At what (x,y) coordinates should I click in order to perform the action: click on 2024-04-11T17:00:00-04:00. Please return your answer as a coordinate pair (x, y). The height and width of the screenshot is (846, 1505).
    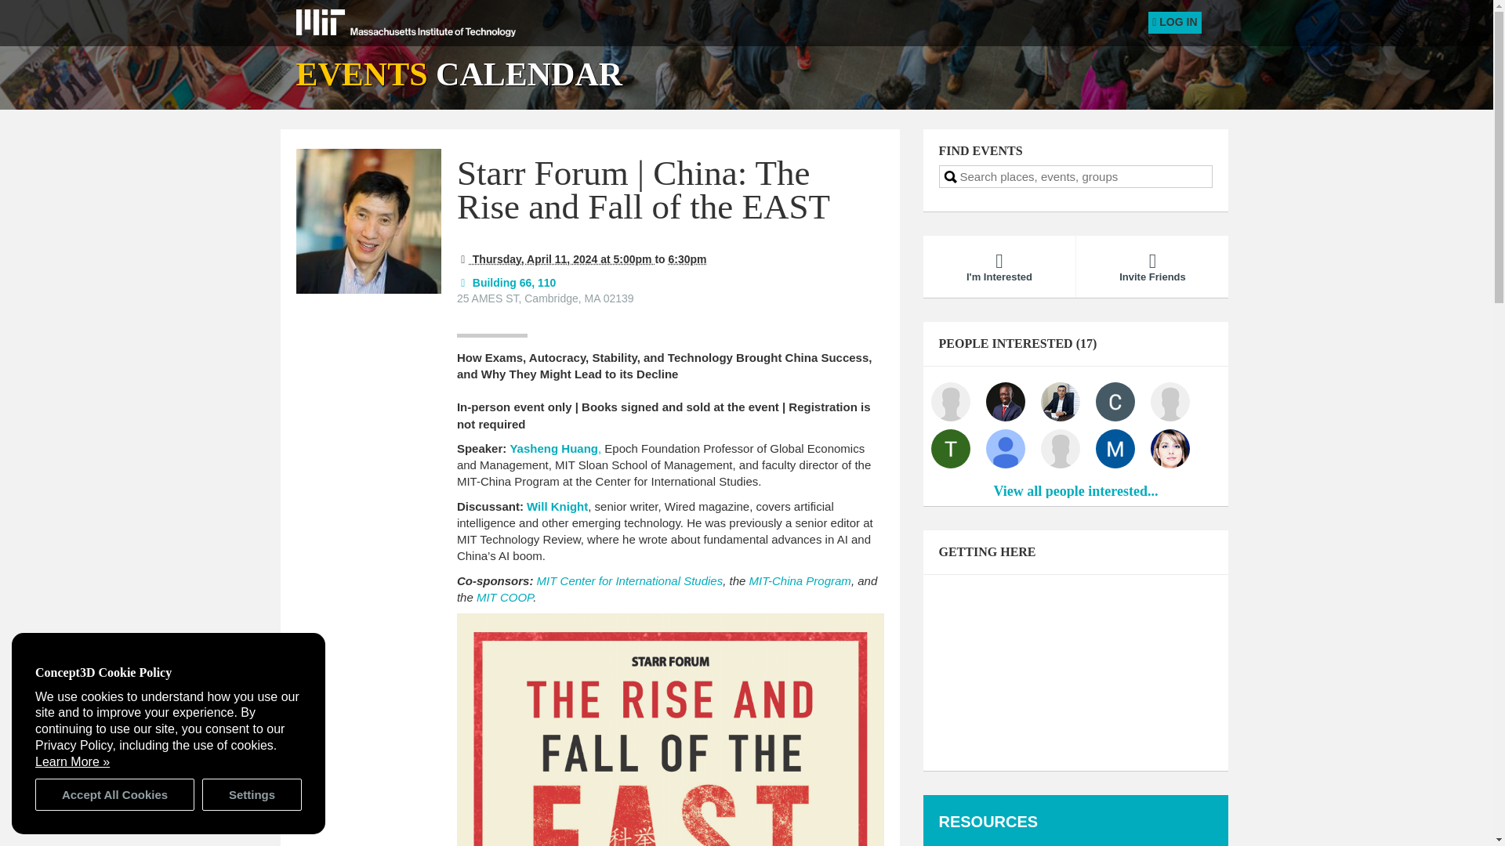
    Looking at the image, I should click on (556, 258).